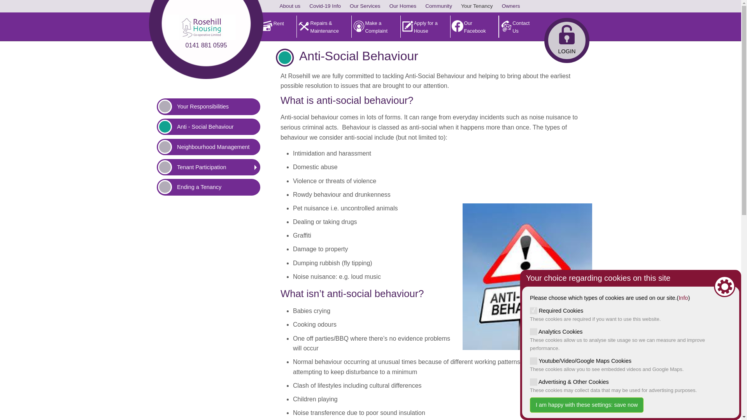  I want to click on on, so click(533, 382).